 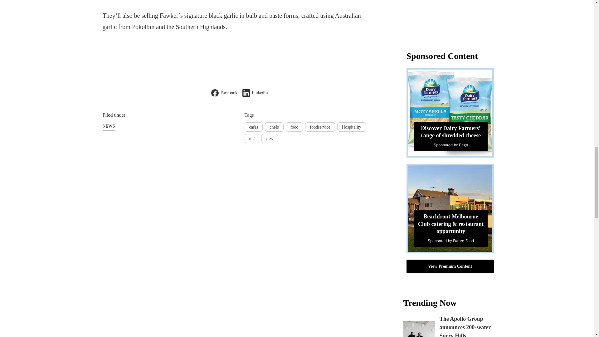 What do you see at coordinates (419, 329) in the screenshot?
I see `The Apollo Group announces 200-seater Surry Hills restaurant` at bounding box center [419, 329].